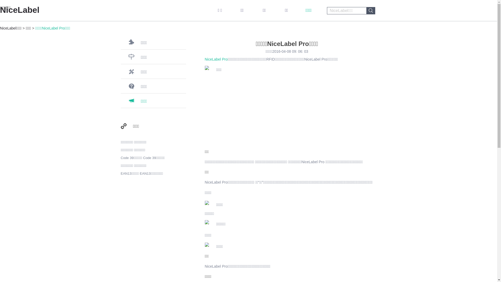 The height and width of the screenshot is (282, 501). I want to click on NiceLabel Pro, so click(216, 59).